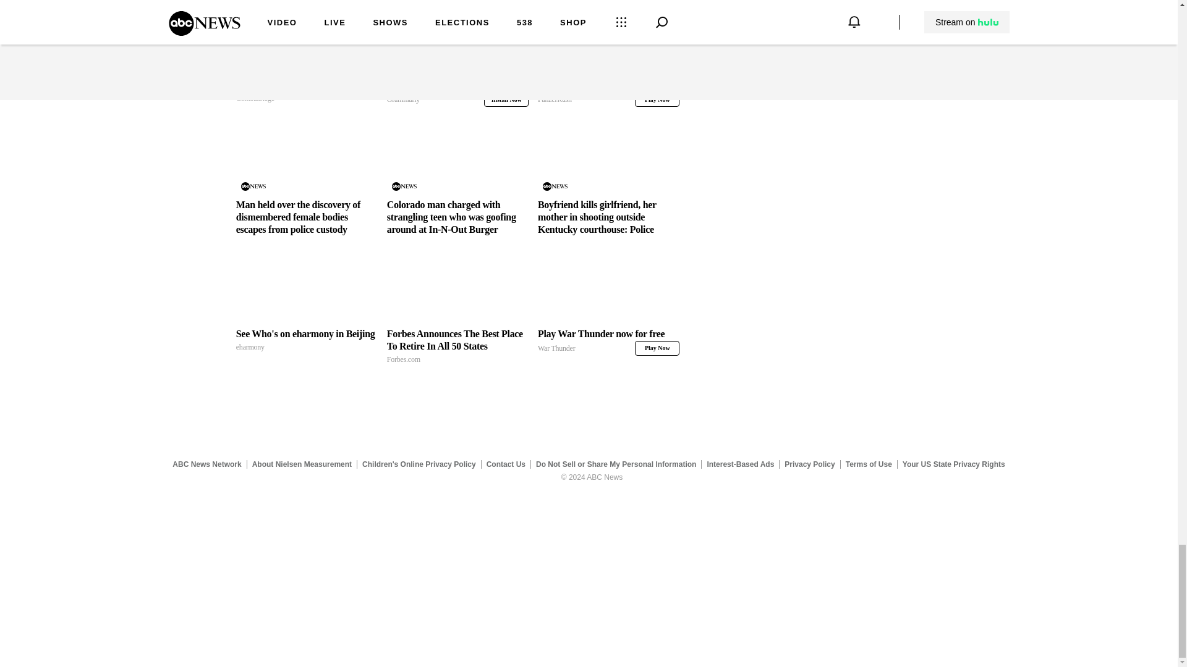 This screenshot has width=1187, height=667. I want to click on Play Now, so click(657, 99).